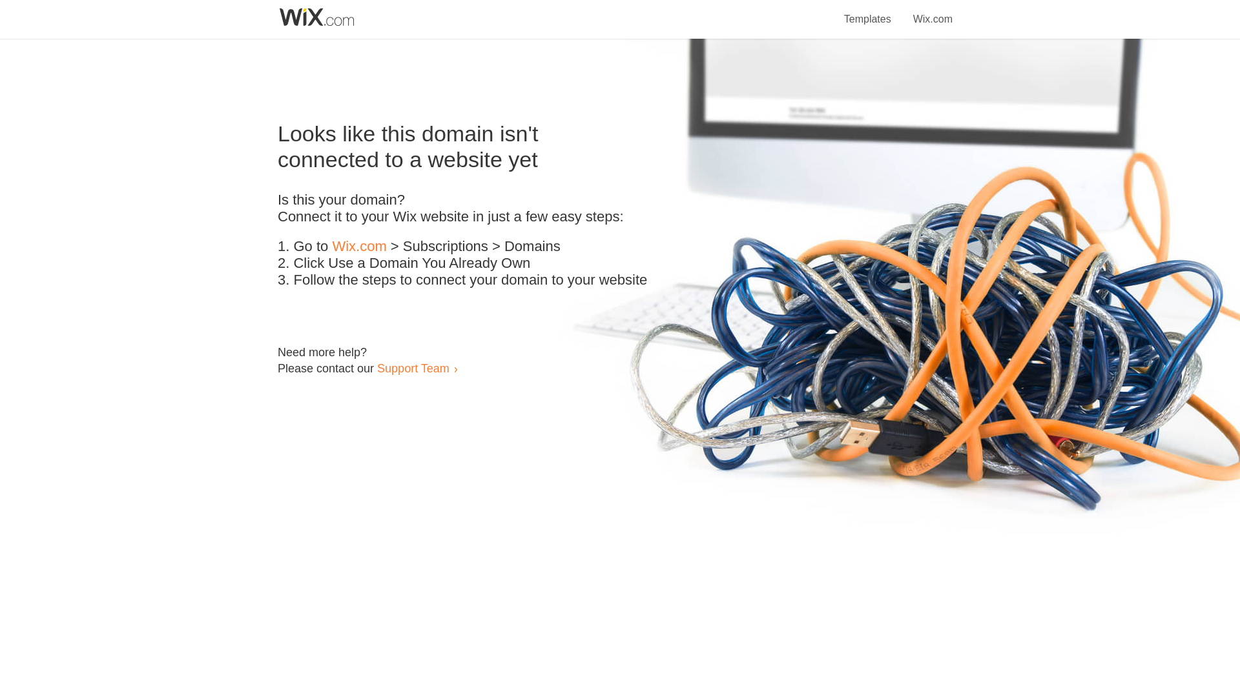 The image size is (1240, 697). I want to click on Templates, so click(868, 12).